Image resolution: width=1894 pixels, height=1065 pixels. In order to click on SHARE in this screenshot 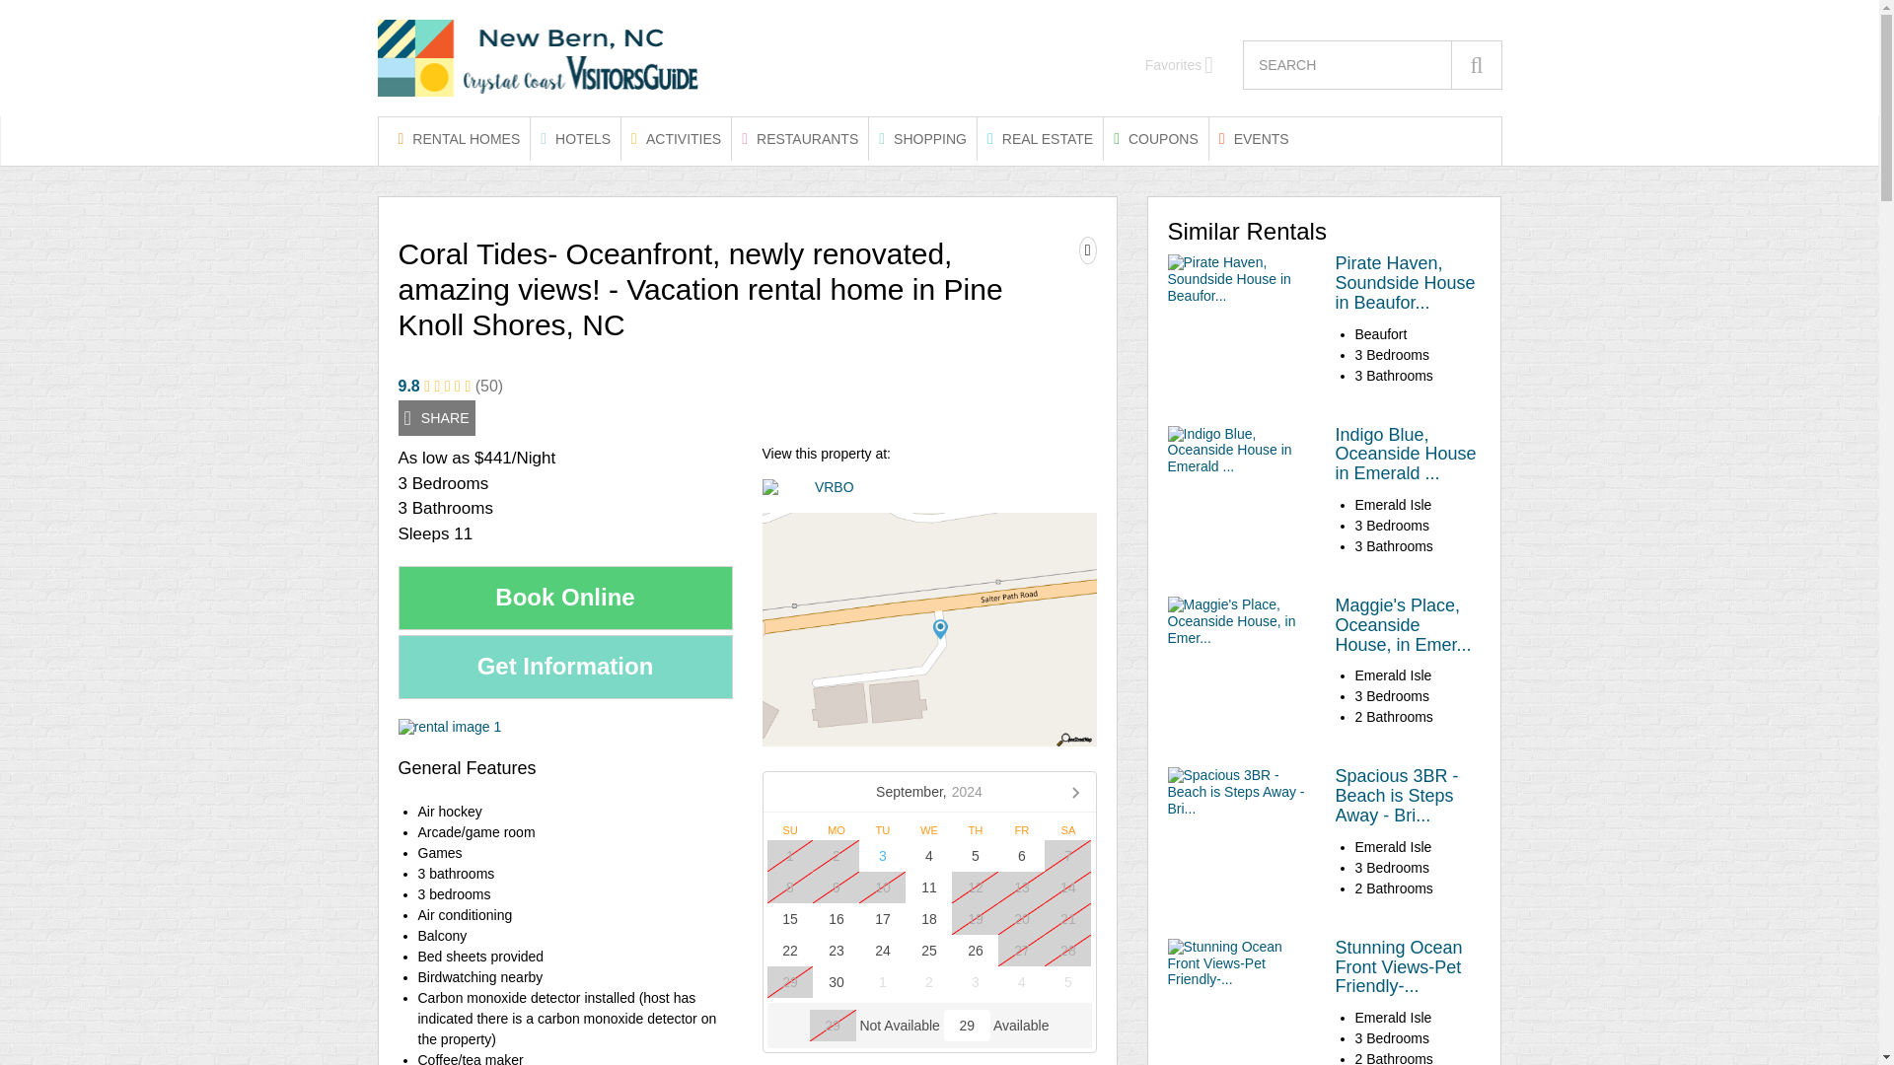, I will do `click(436, 418)`.